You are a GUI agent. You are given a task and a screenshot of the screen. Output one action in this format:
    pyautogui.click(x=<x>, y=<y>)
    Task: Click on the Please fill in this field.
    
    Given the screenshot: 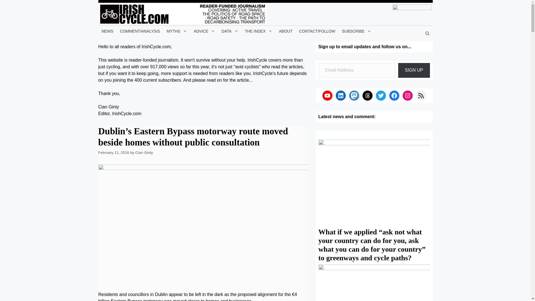 What is the action you would take?
    pyautogui.click(x=357, y=70)
    